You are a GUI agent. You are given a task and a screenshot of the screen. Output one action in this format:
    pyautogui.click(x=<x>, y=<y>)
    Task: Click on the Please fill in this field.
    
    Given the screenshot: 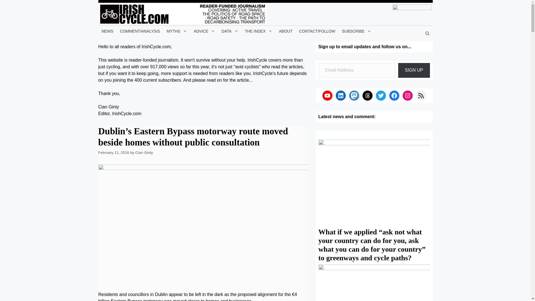 What is the action you would take?
    pyautogui.click(x=357, y=70)
    